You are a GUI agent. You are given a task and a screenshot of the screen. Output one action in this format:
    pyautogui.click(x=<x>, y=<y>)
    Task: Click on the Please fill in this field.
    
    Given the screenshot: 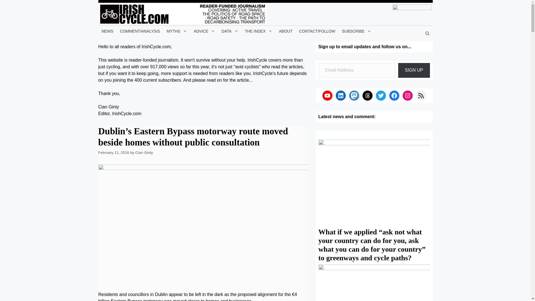 What is the action you would take?
    pyautogui.click(x=357, y=70)
    